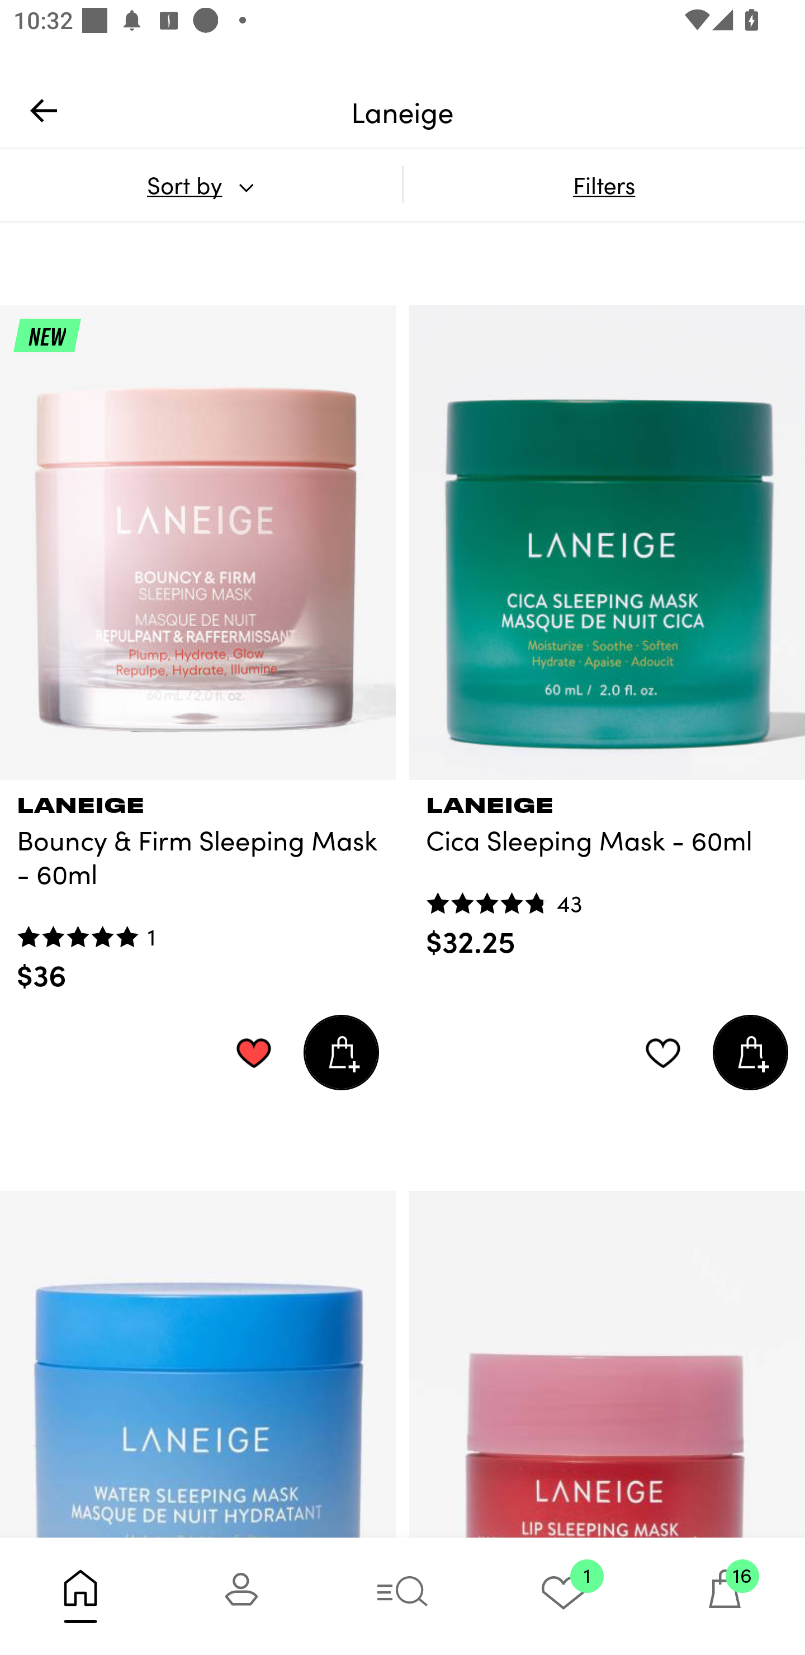  What do you see at coordinates (724, 1596) in the screenshot?
I see `16` at bounding box center [724, 1596].